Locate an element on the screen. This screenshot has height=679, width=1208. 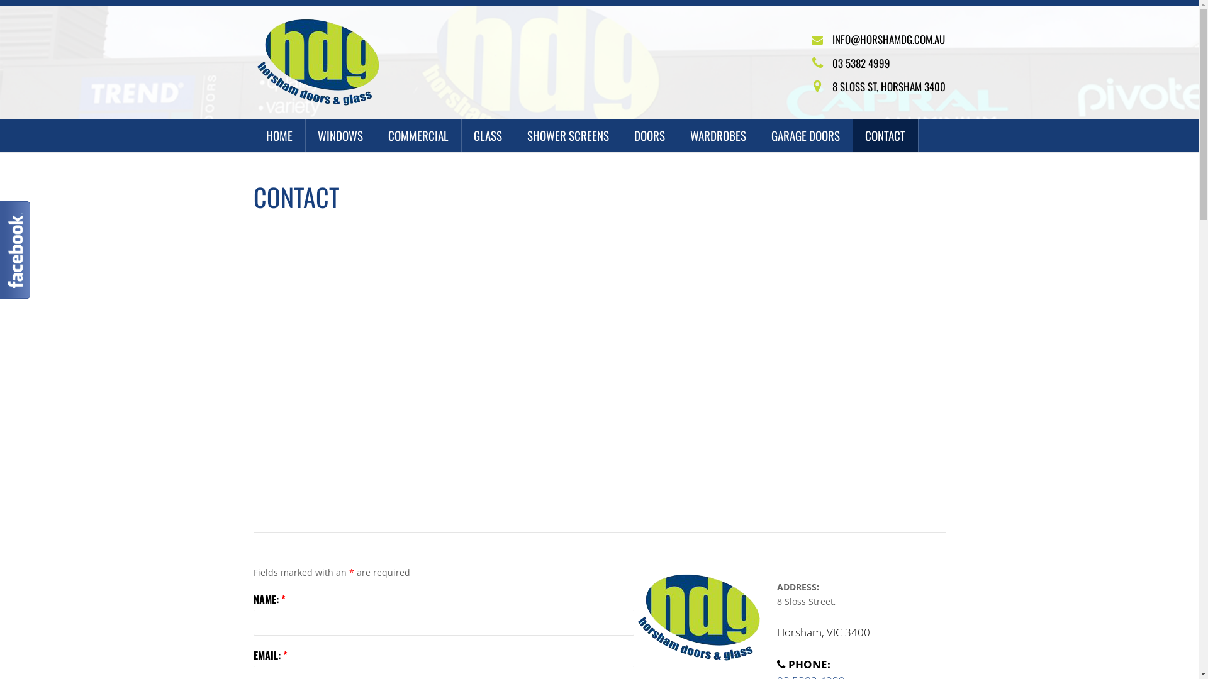
INFO@HORSHAMDG.COM.AU is located at coordinates (888, 39).